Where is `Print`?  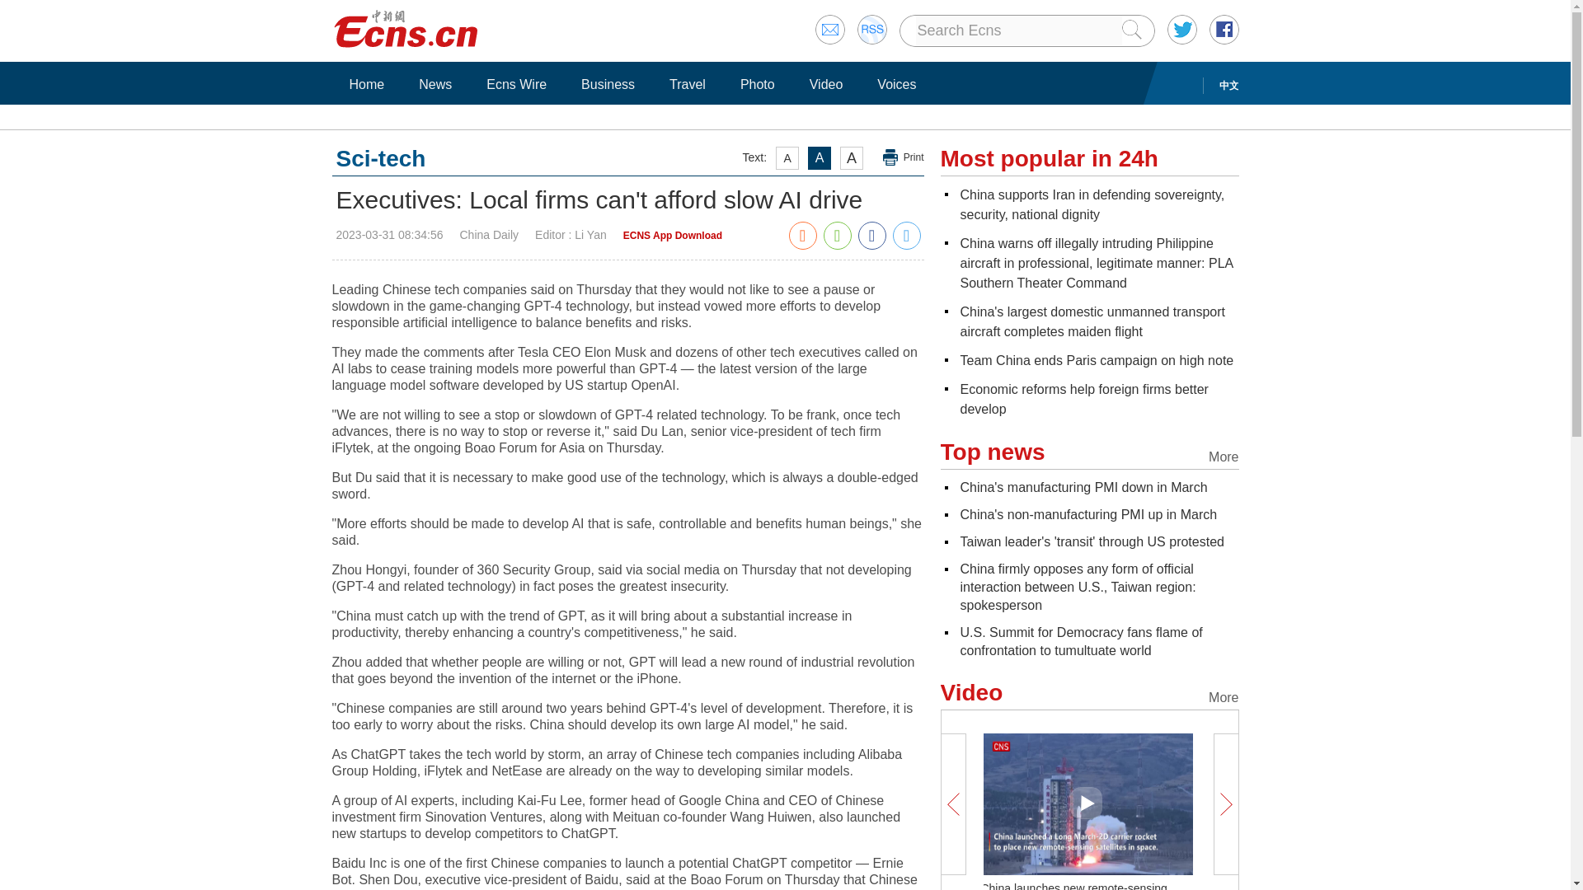
Print is located at coordinates (904, 157).